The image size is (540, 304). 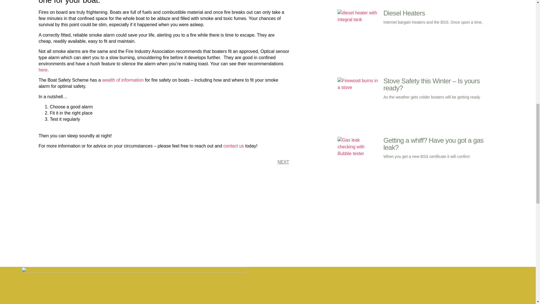 What do you see at coordinates (233, 146) in the screenshot?
I see `contact us` at bounding box center [233, 146].